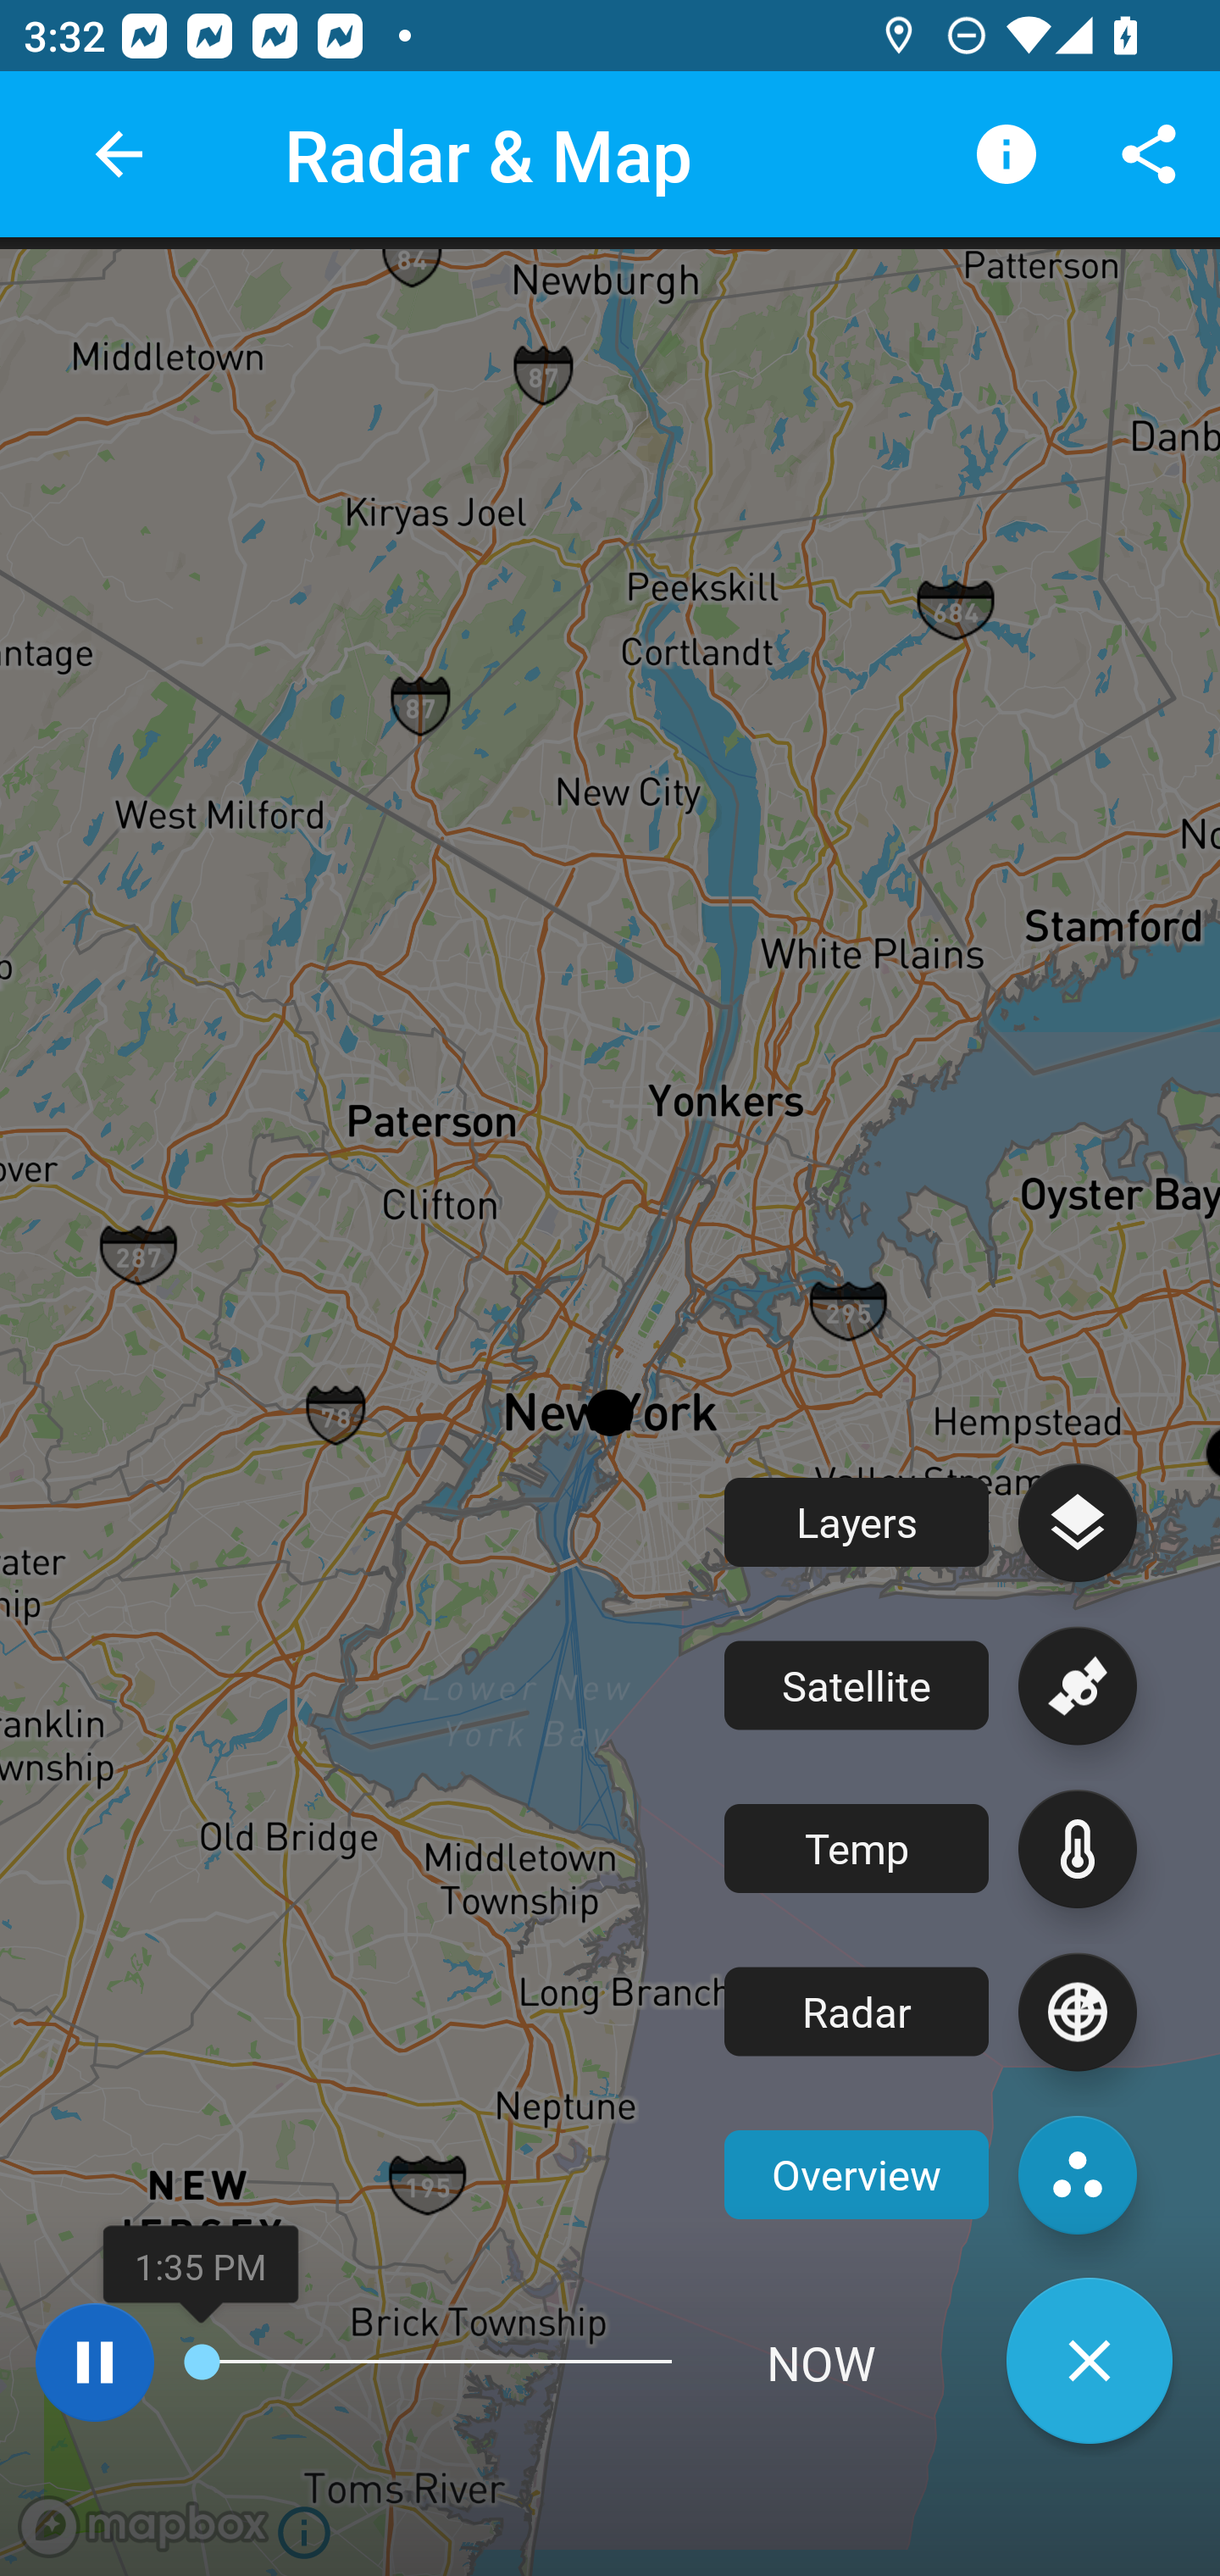 The height and width of the screenshot is (2576, 1220). What do you see at coordinates (119, 154) in the screenshot?
I see `back` at bounding box center [119, 154].